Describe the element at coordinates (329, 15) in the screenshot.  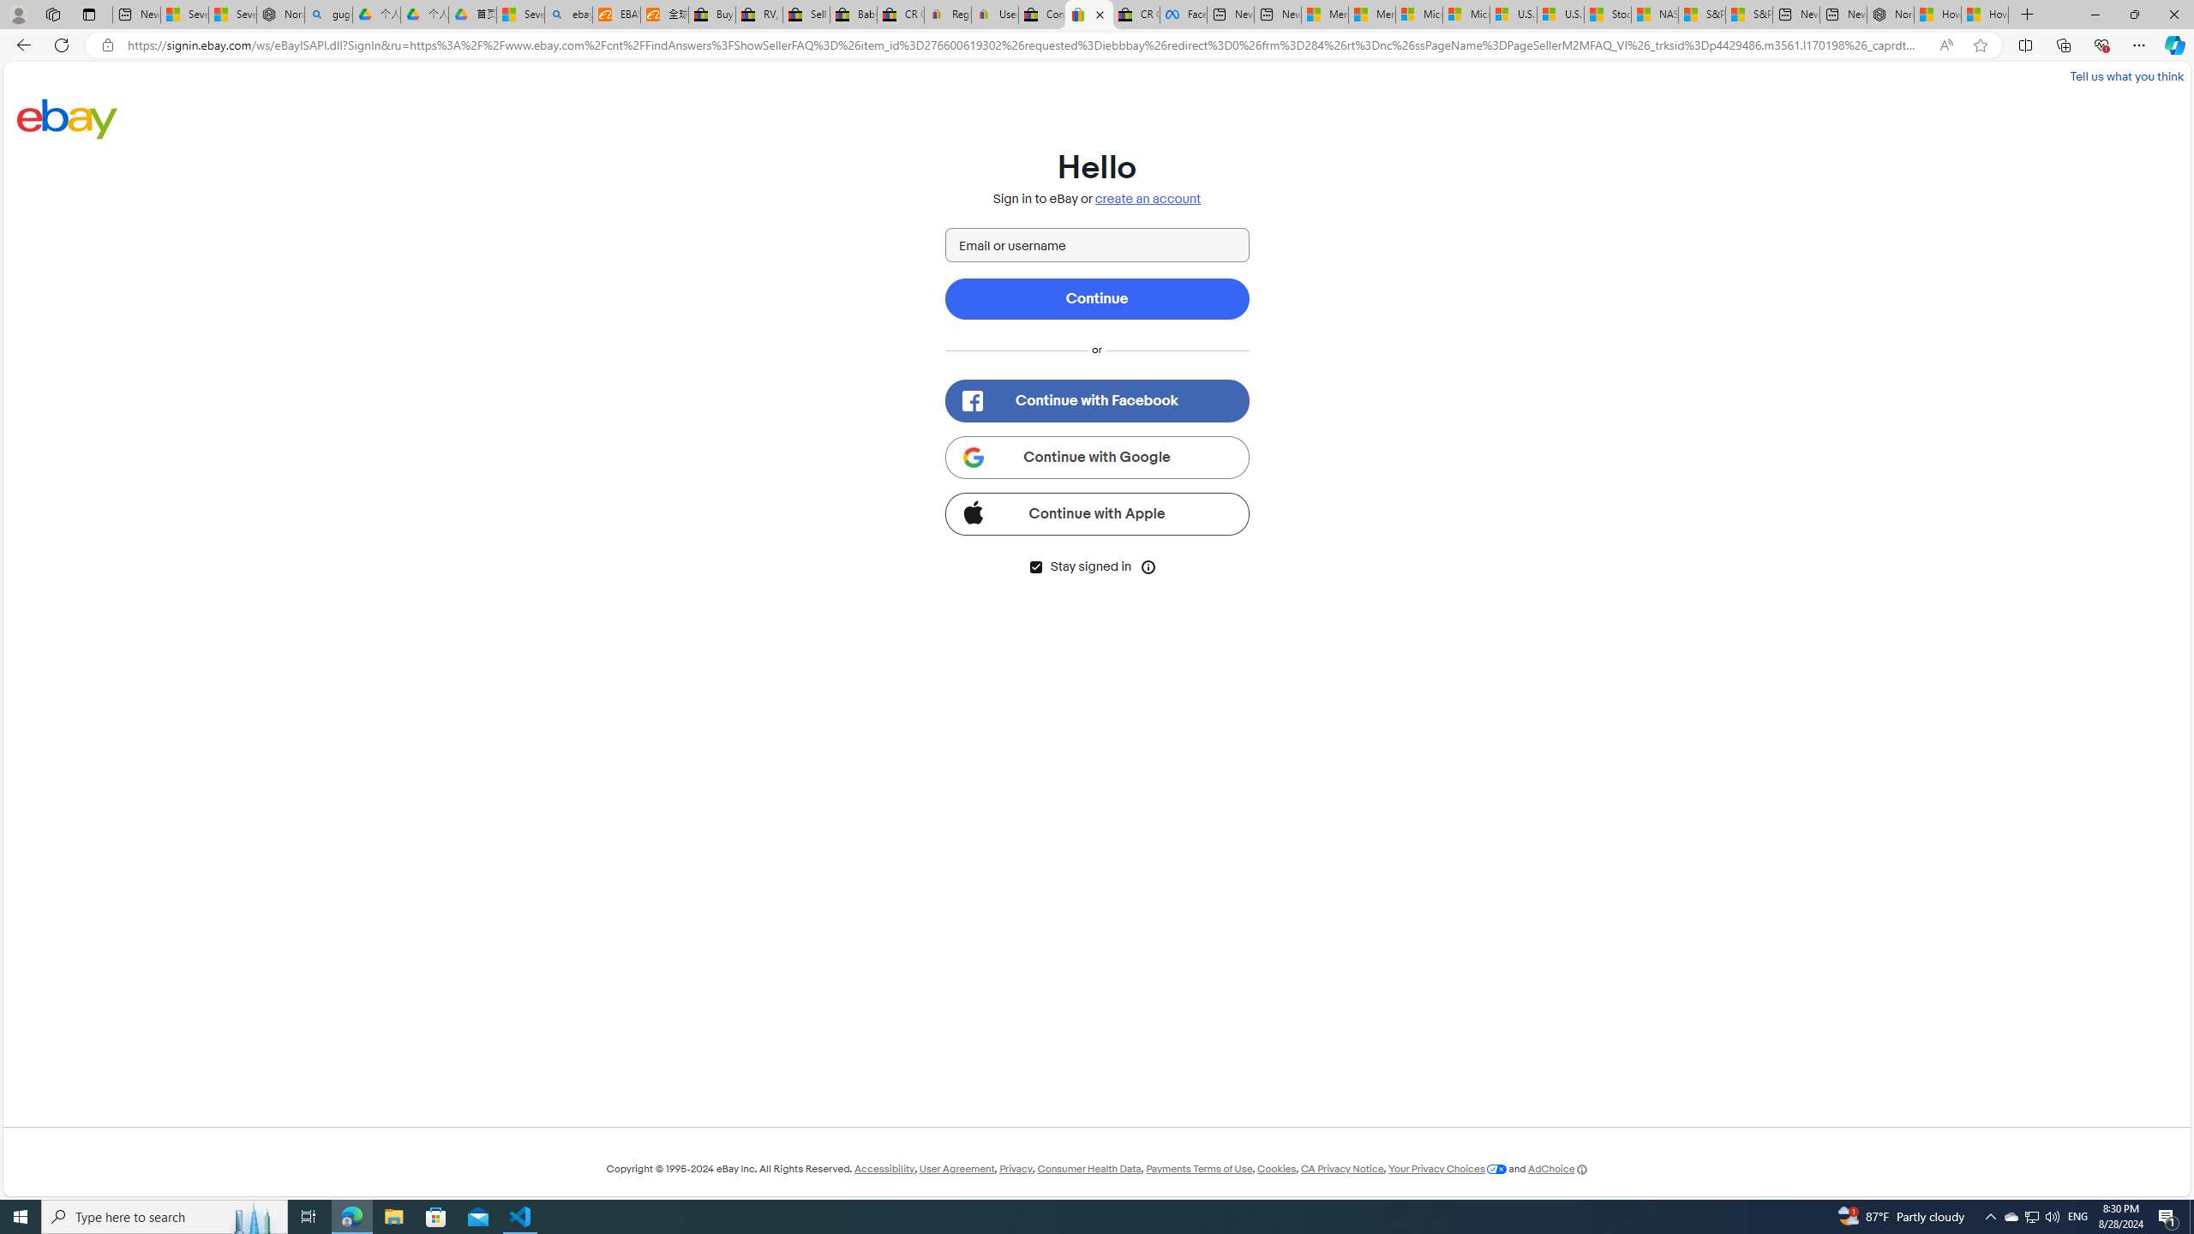
I see `guge yunpan - Search` at that location.